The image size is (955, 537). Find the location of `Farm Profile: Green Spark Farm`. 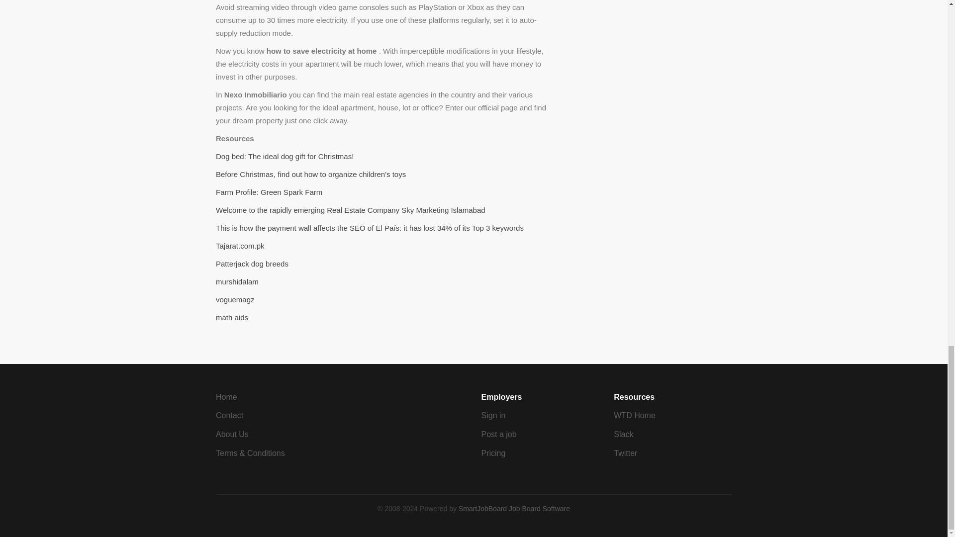

Farm Profile: Green Spark Farm is located at coordinates (269, 192).